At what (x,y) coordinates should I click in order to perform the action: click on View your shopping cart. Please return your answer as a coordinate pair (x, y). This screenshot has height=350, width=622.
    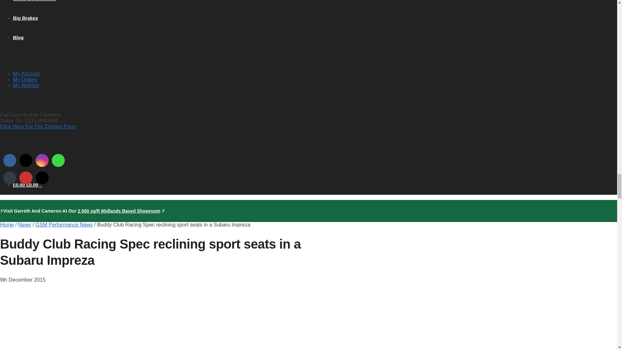
    Looking at the image, I should click on (28, 185).